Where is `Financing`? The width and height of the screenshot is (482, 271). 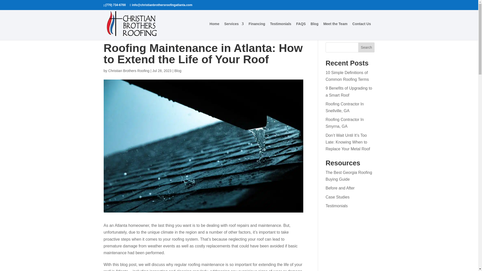
Financing is located at coordinates (257, 31).